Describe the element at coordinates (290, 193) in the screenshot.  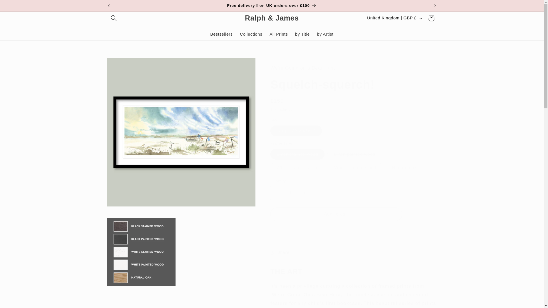
I see `1` at that location.